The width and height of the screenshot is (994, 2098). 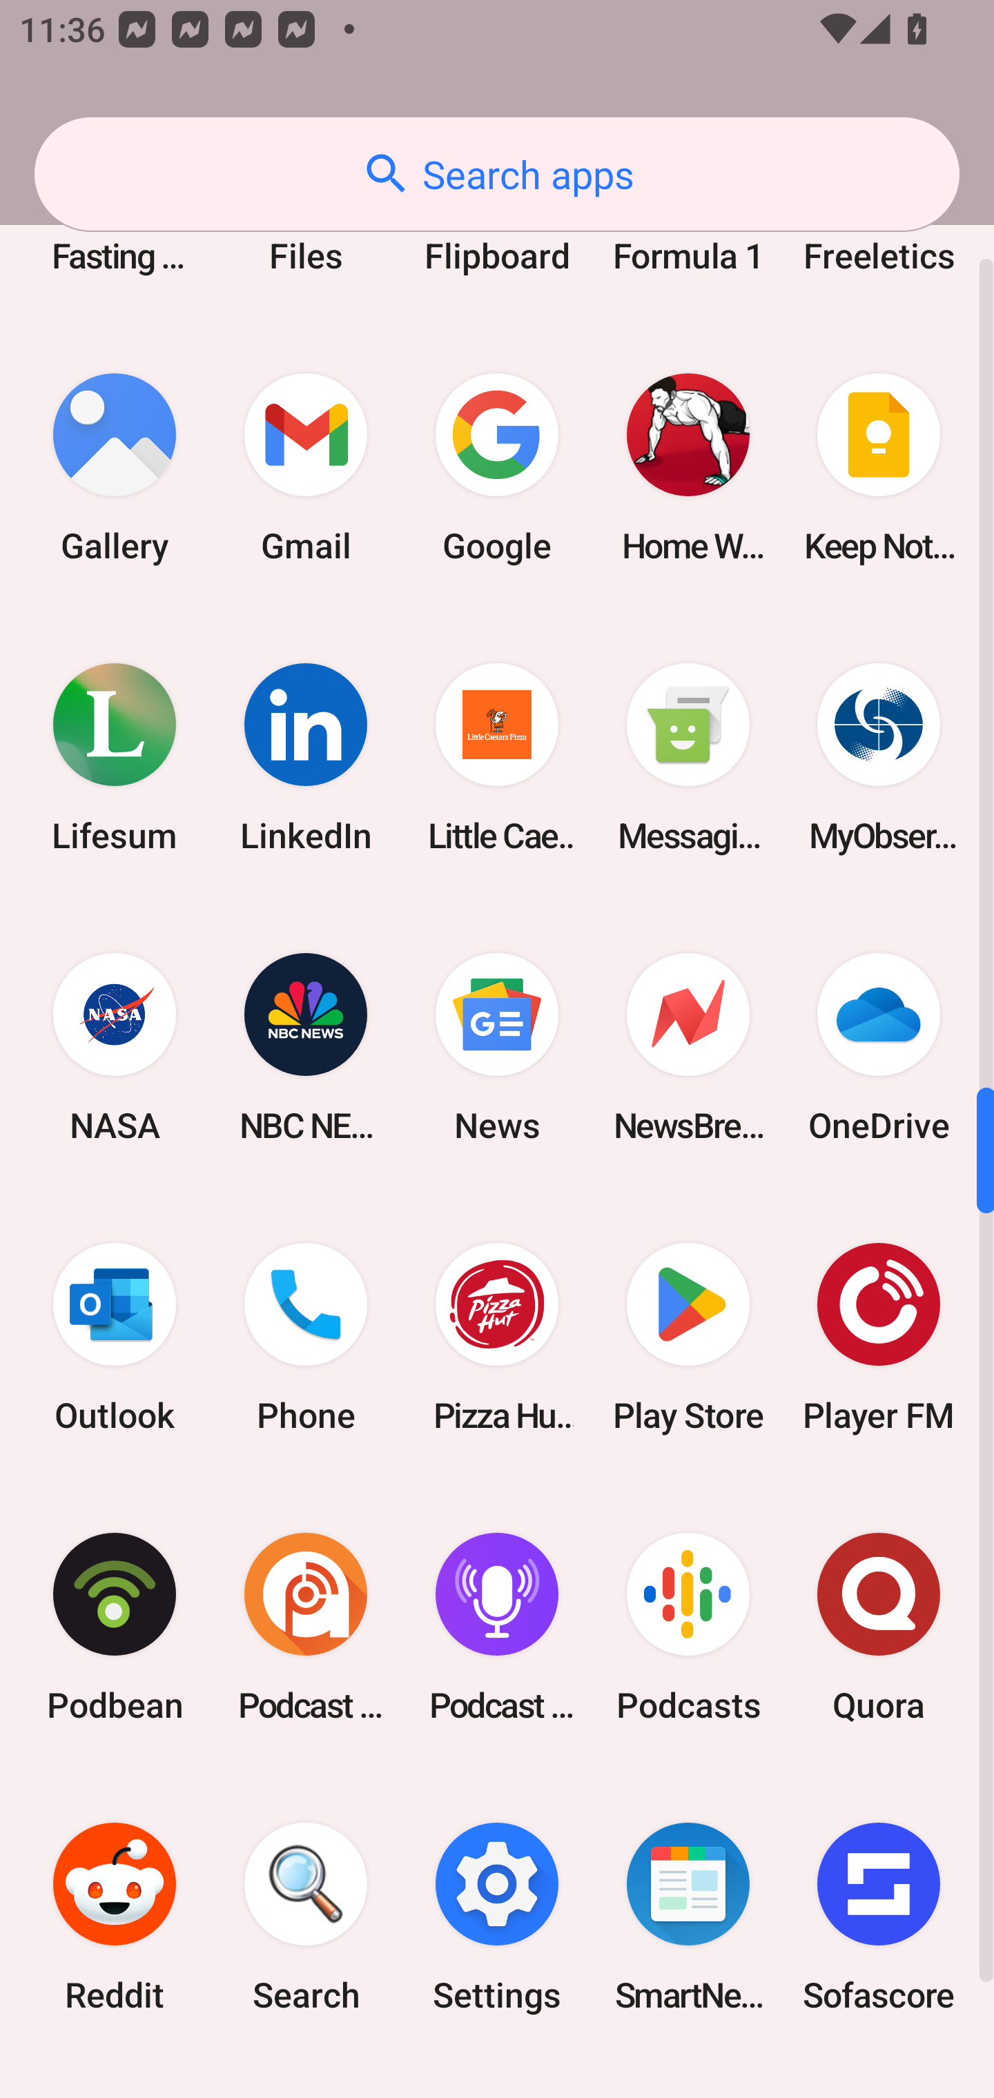 I want to click on Search, so click(x=306, y=1917).